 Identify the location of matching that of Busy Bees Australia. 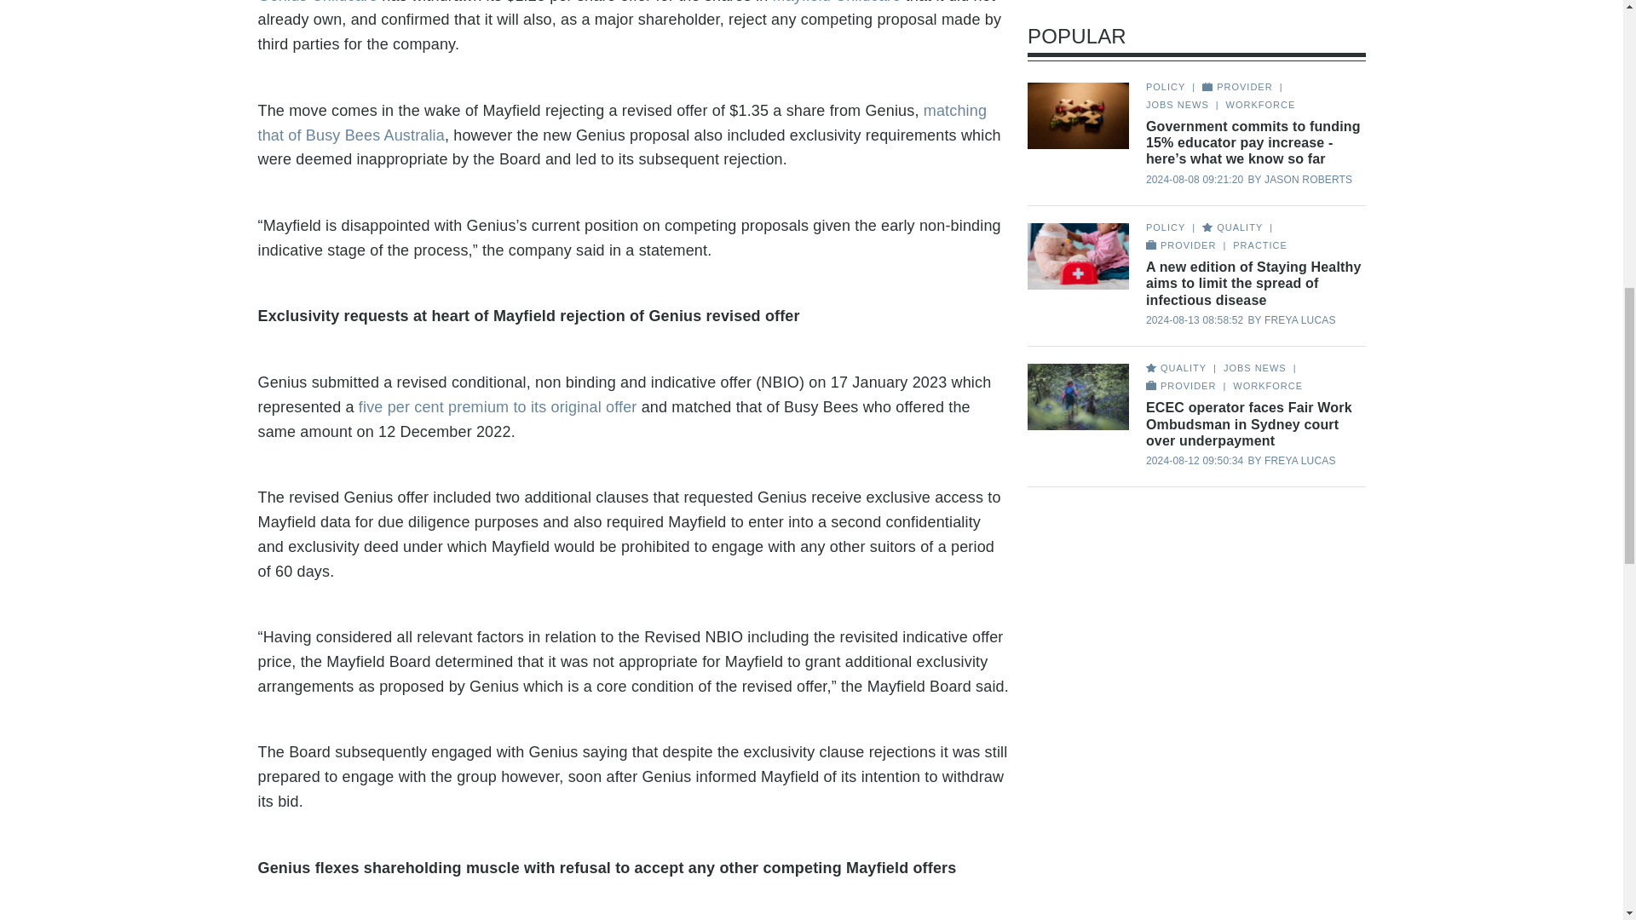
(621, 123).